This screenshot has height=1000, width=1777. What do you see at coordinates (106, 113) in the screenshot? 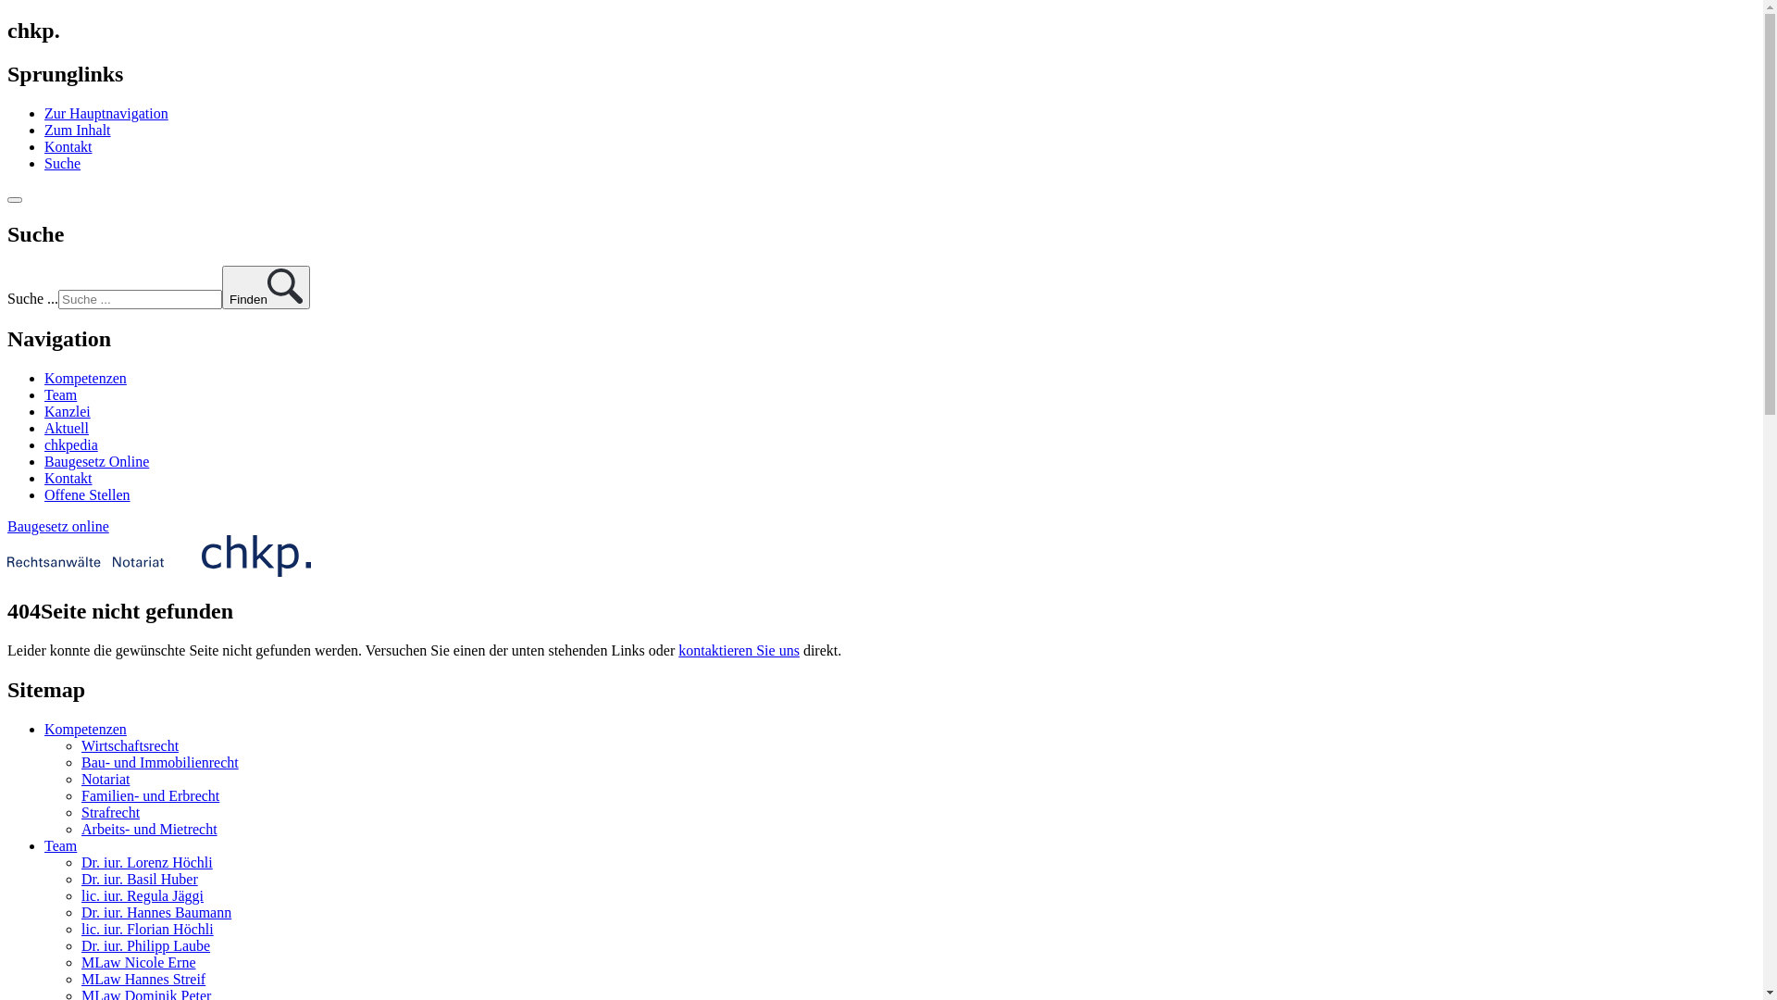
I see `Zur Hauptnavigation` at bounding box center [106, 113].